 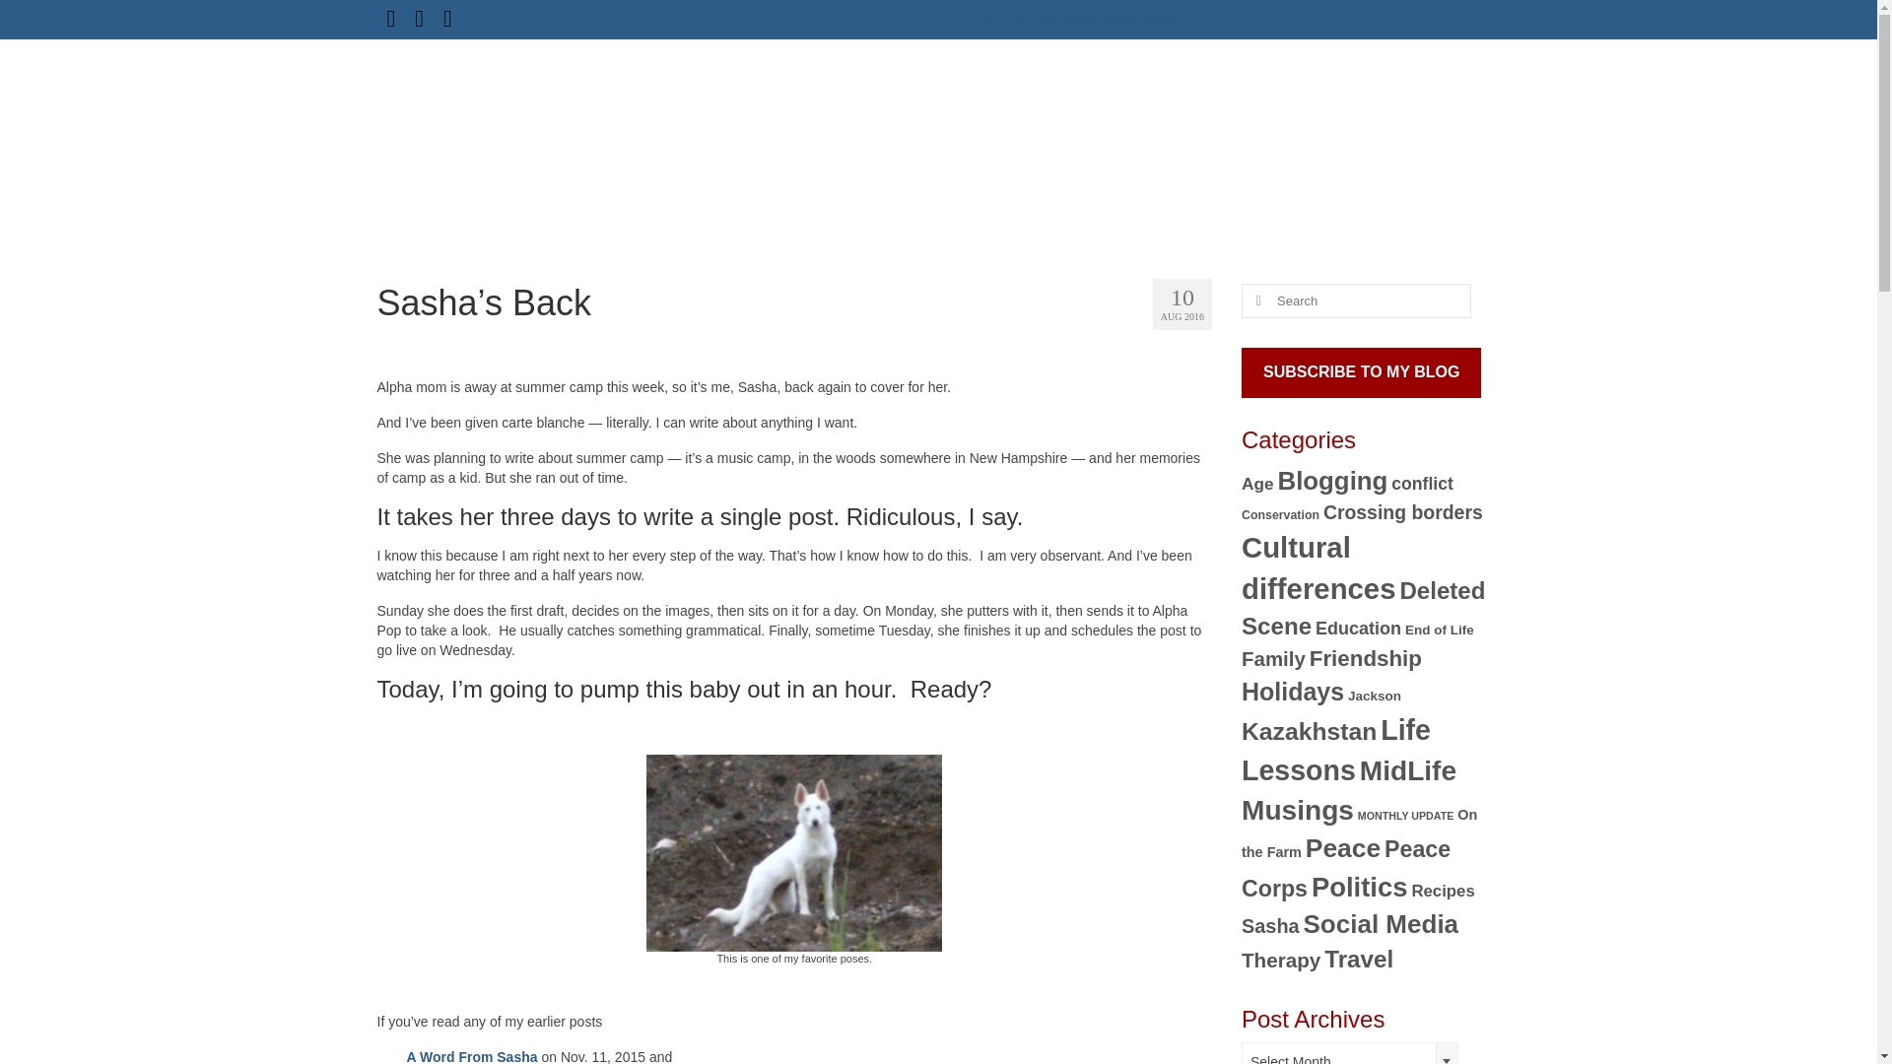 I want to click on LEARN MORE, so click(x=1328, y=108).